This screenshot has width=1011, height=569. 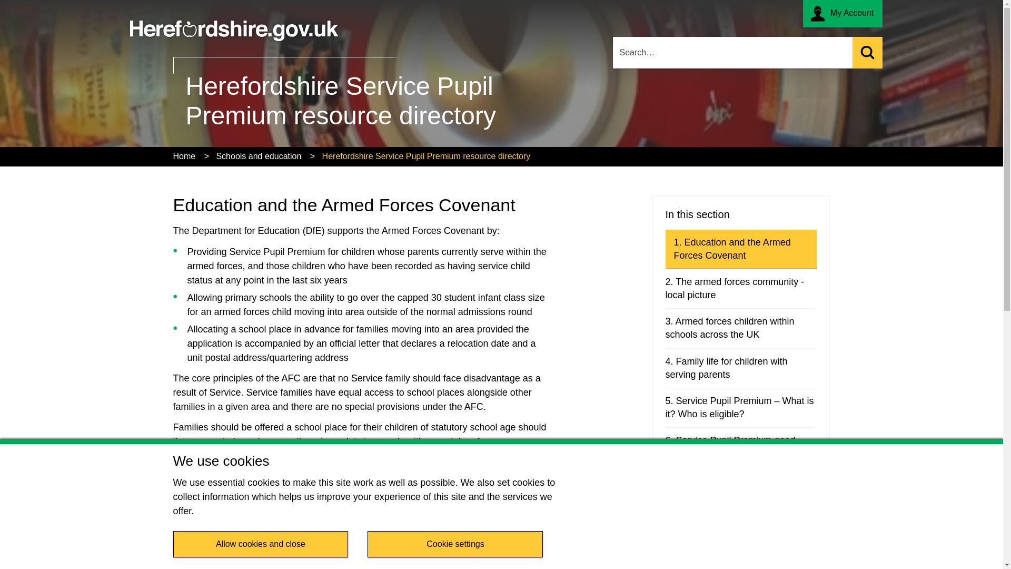 I want to click on Service Pupil Premium good practice examples, so click(x=741, y=447).